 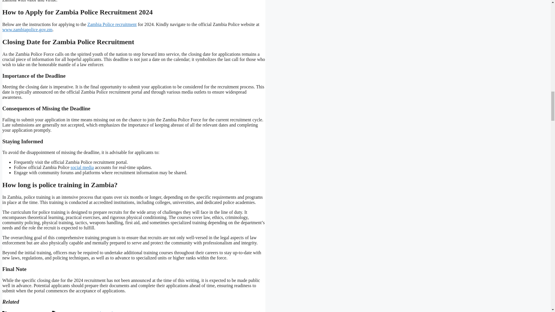 I want to click on Zambia Police recruitment, so click(x=112, y=24).